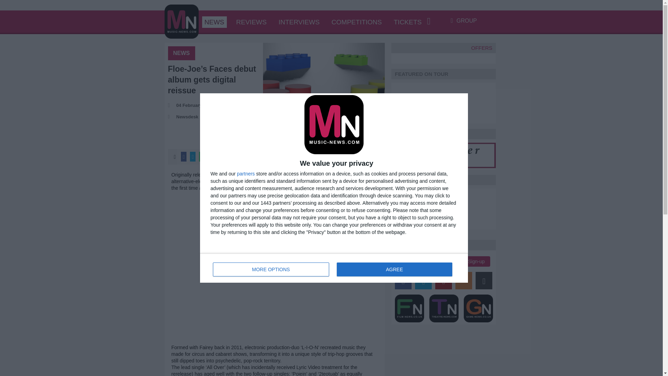 The image size is (668, 376). What do you see at coordinates (246, 174) in the screenshot?
I see `AGREE` at bounding box center [246, 174].